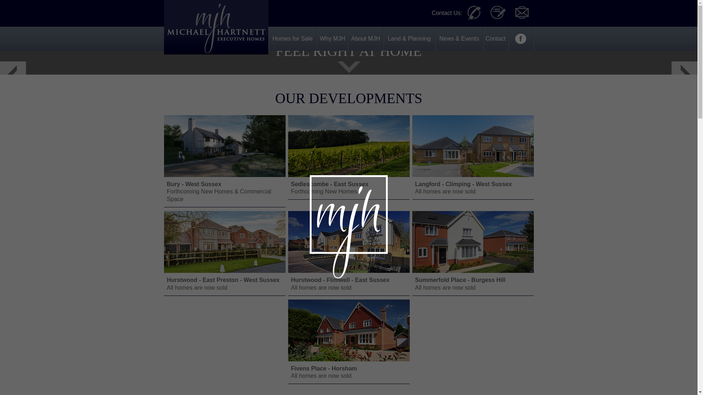 This screenshot has width=703, height=395. What do you see at coordinates (348, 251) in the screenshot?
I see `Why MJH` at bounding box center [348, 251].